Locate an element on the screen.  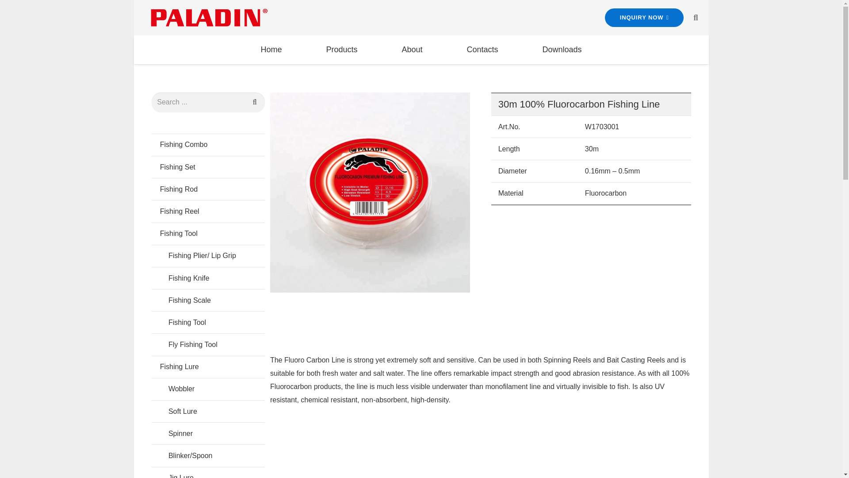
Fishing Tool is located at coordinates (207, 234).